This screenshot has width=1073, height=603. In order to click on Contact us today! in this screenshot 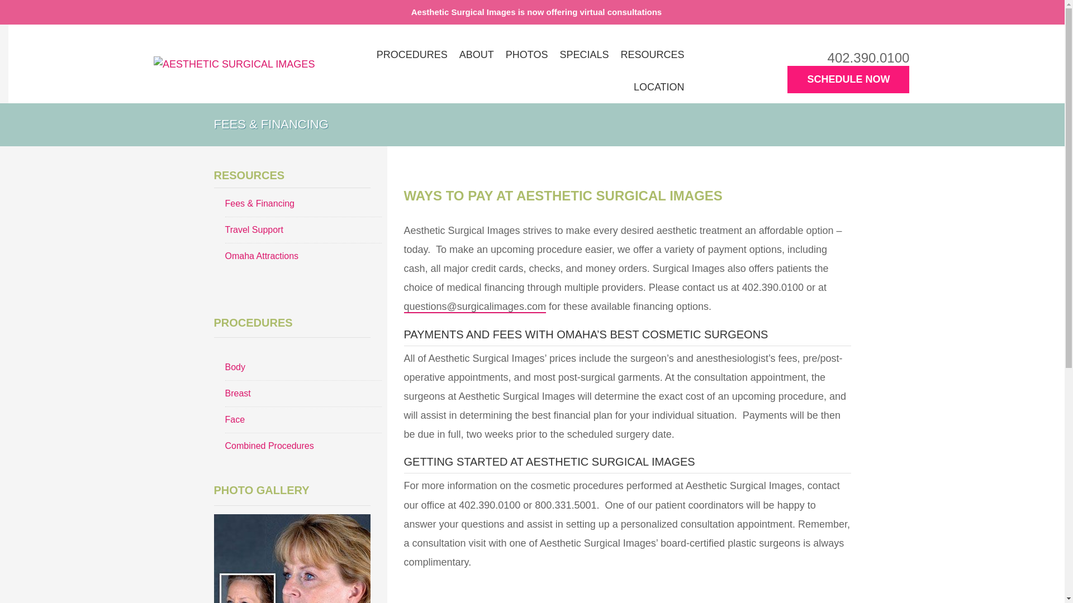, I will do `click(536, 12)`.